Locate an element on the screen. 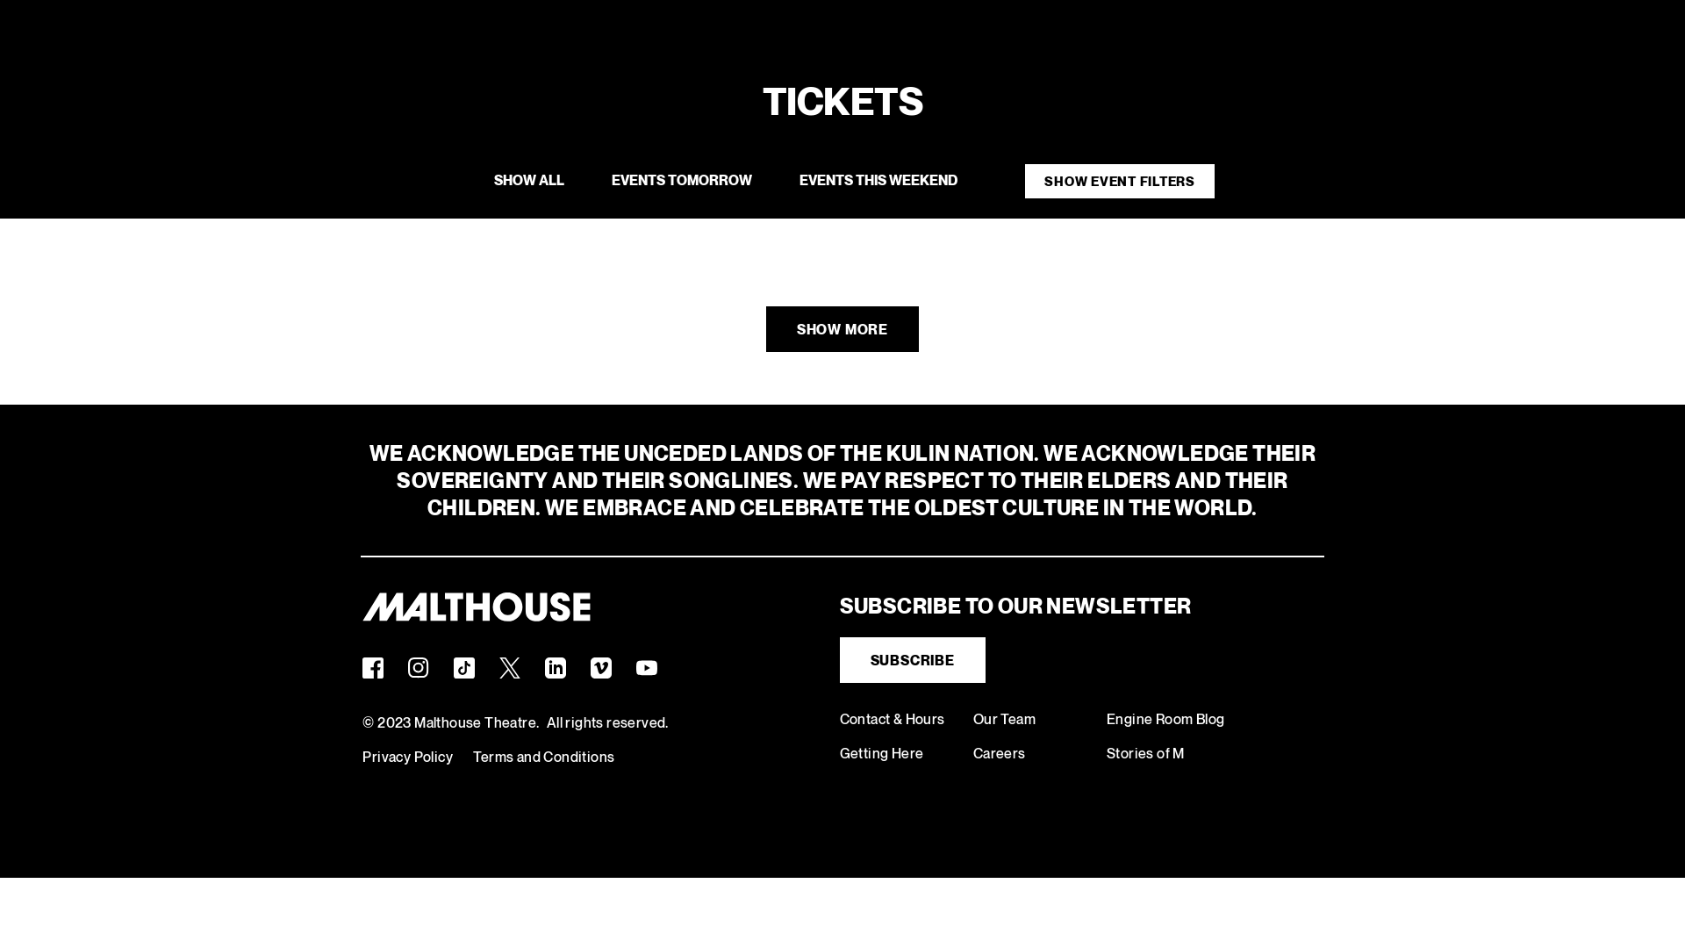 The height and width of the screenshot is (948, 1685). SHOW ALL is located at coordinates (529, 181).